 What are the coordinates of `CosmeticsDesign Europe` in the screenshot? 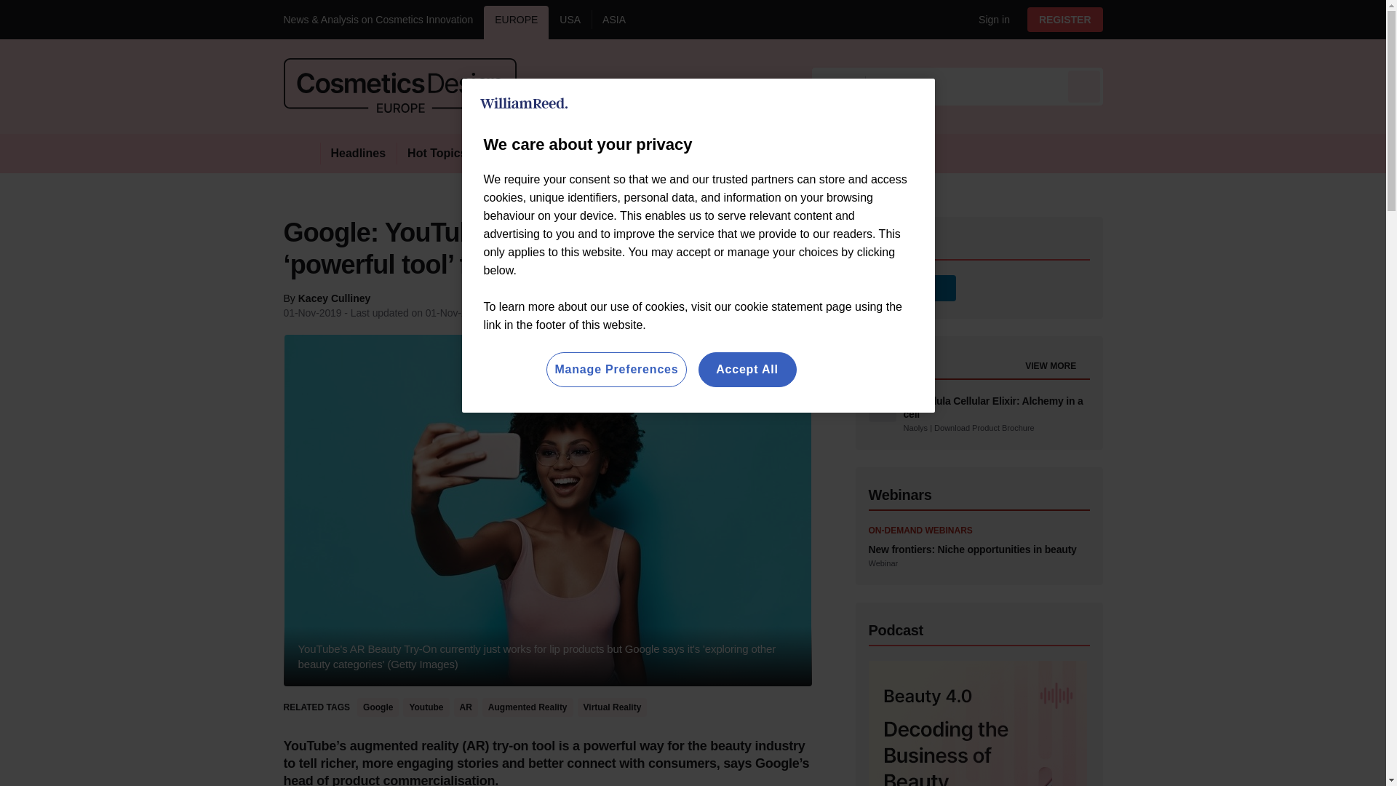 It's located at (400, 86).